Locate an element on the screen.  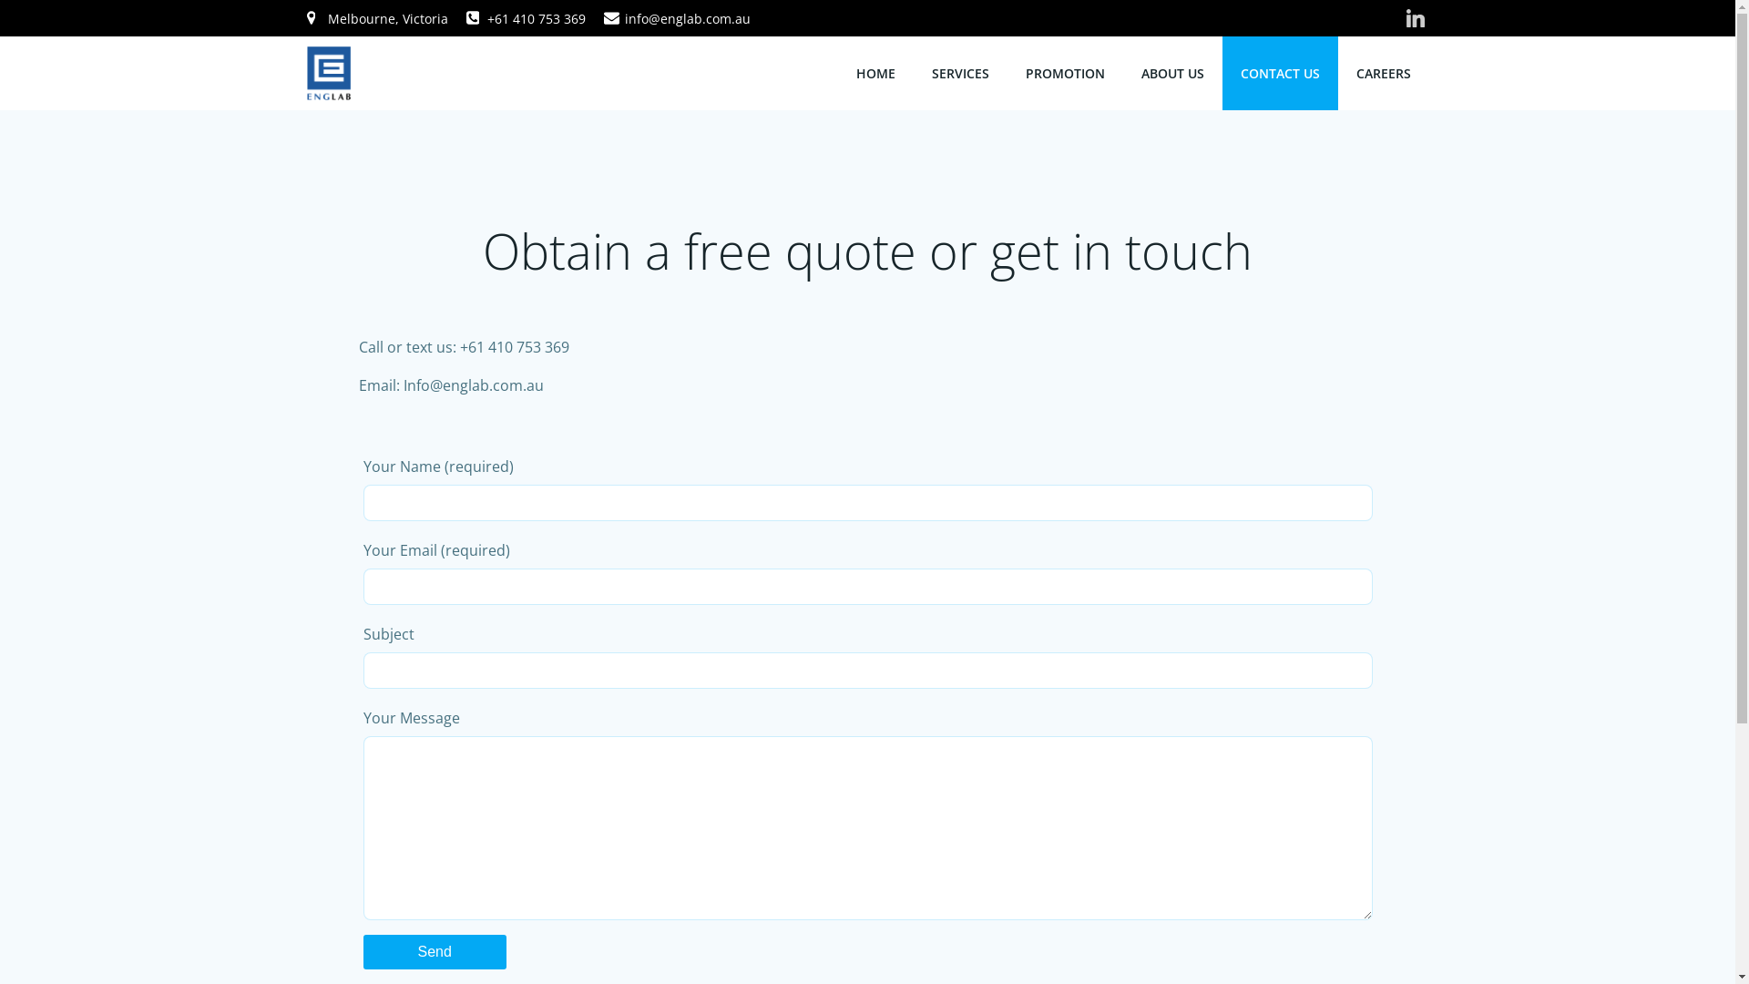
Colibri is located at coordinates (1097, 929).